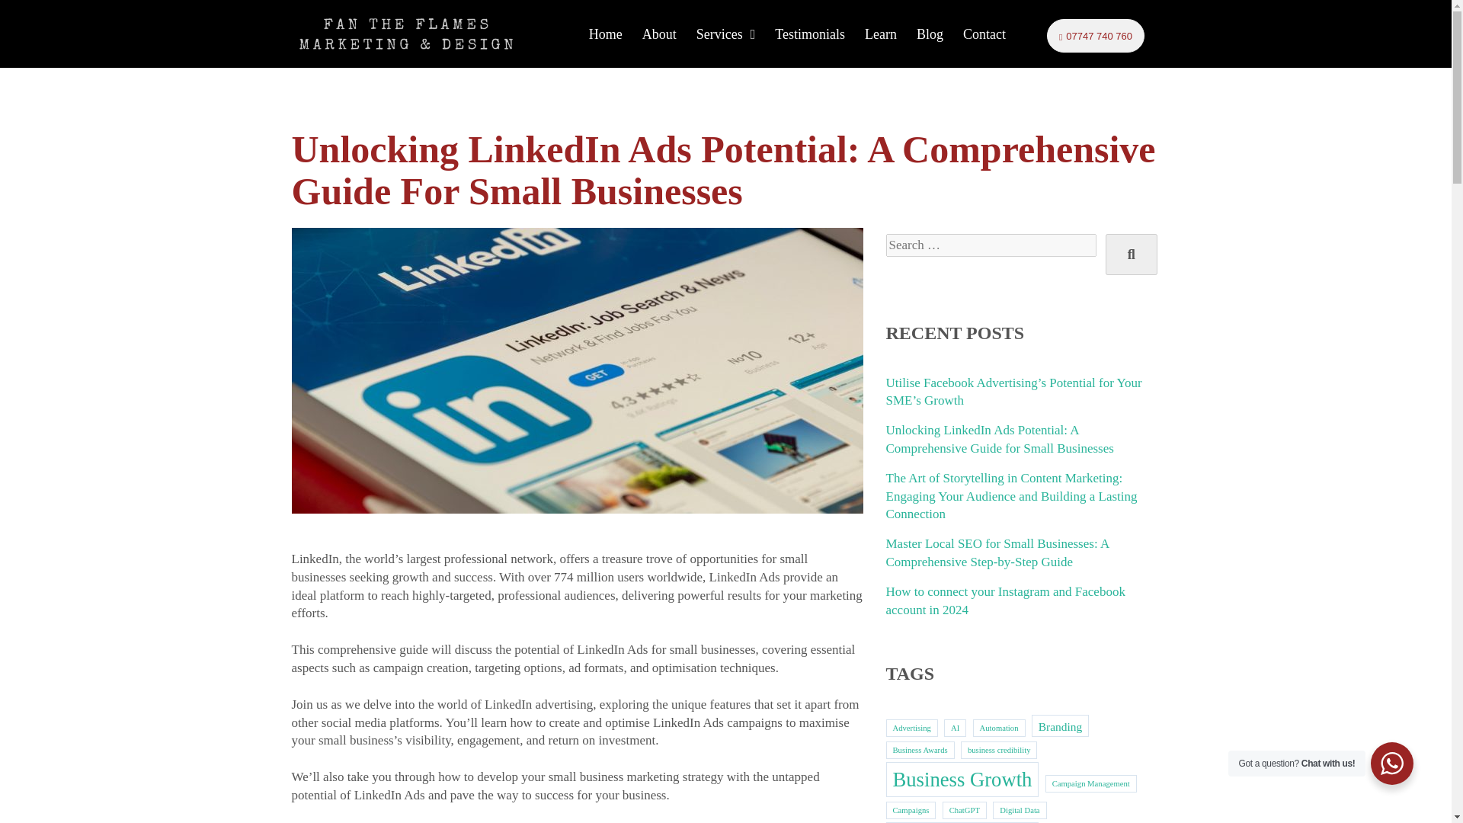  Describe the element at coordinates (911, 727) in the screenshot. I see `Advertising` at that location.